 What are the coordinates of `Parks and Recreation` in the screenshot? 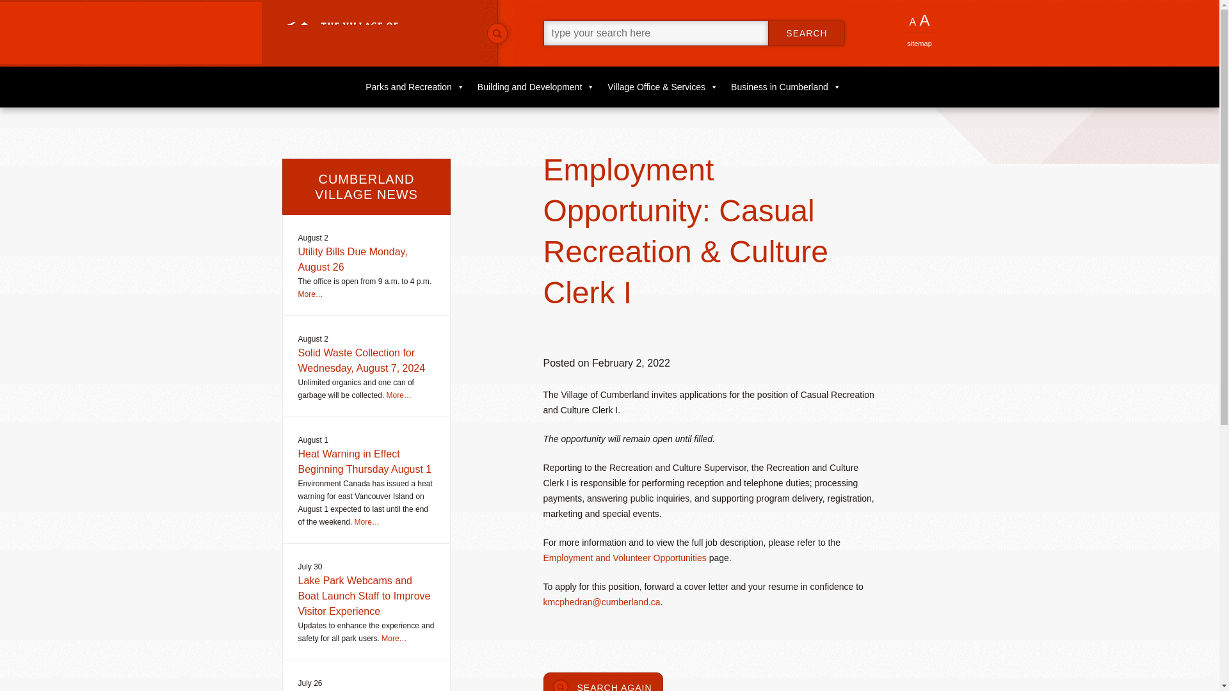 It's located at (421, 87).